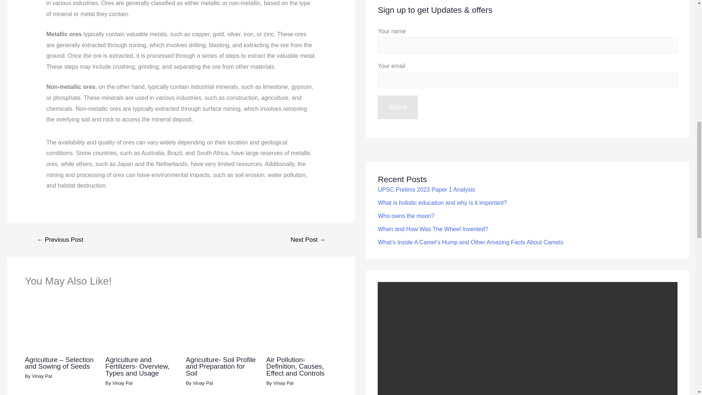 Image resolution: width=702 pixels, height=395 pixels. I want to click on Submit, so click(397, 108).